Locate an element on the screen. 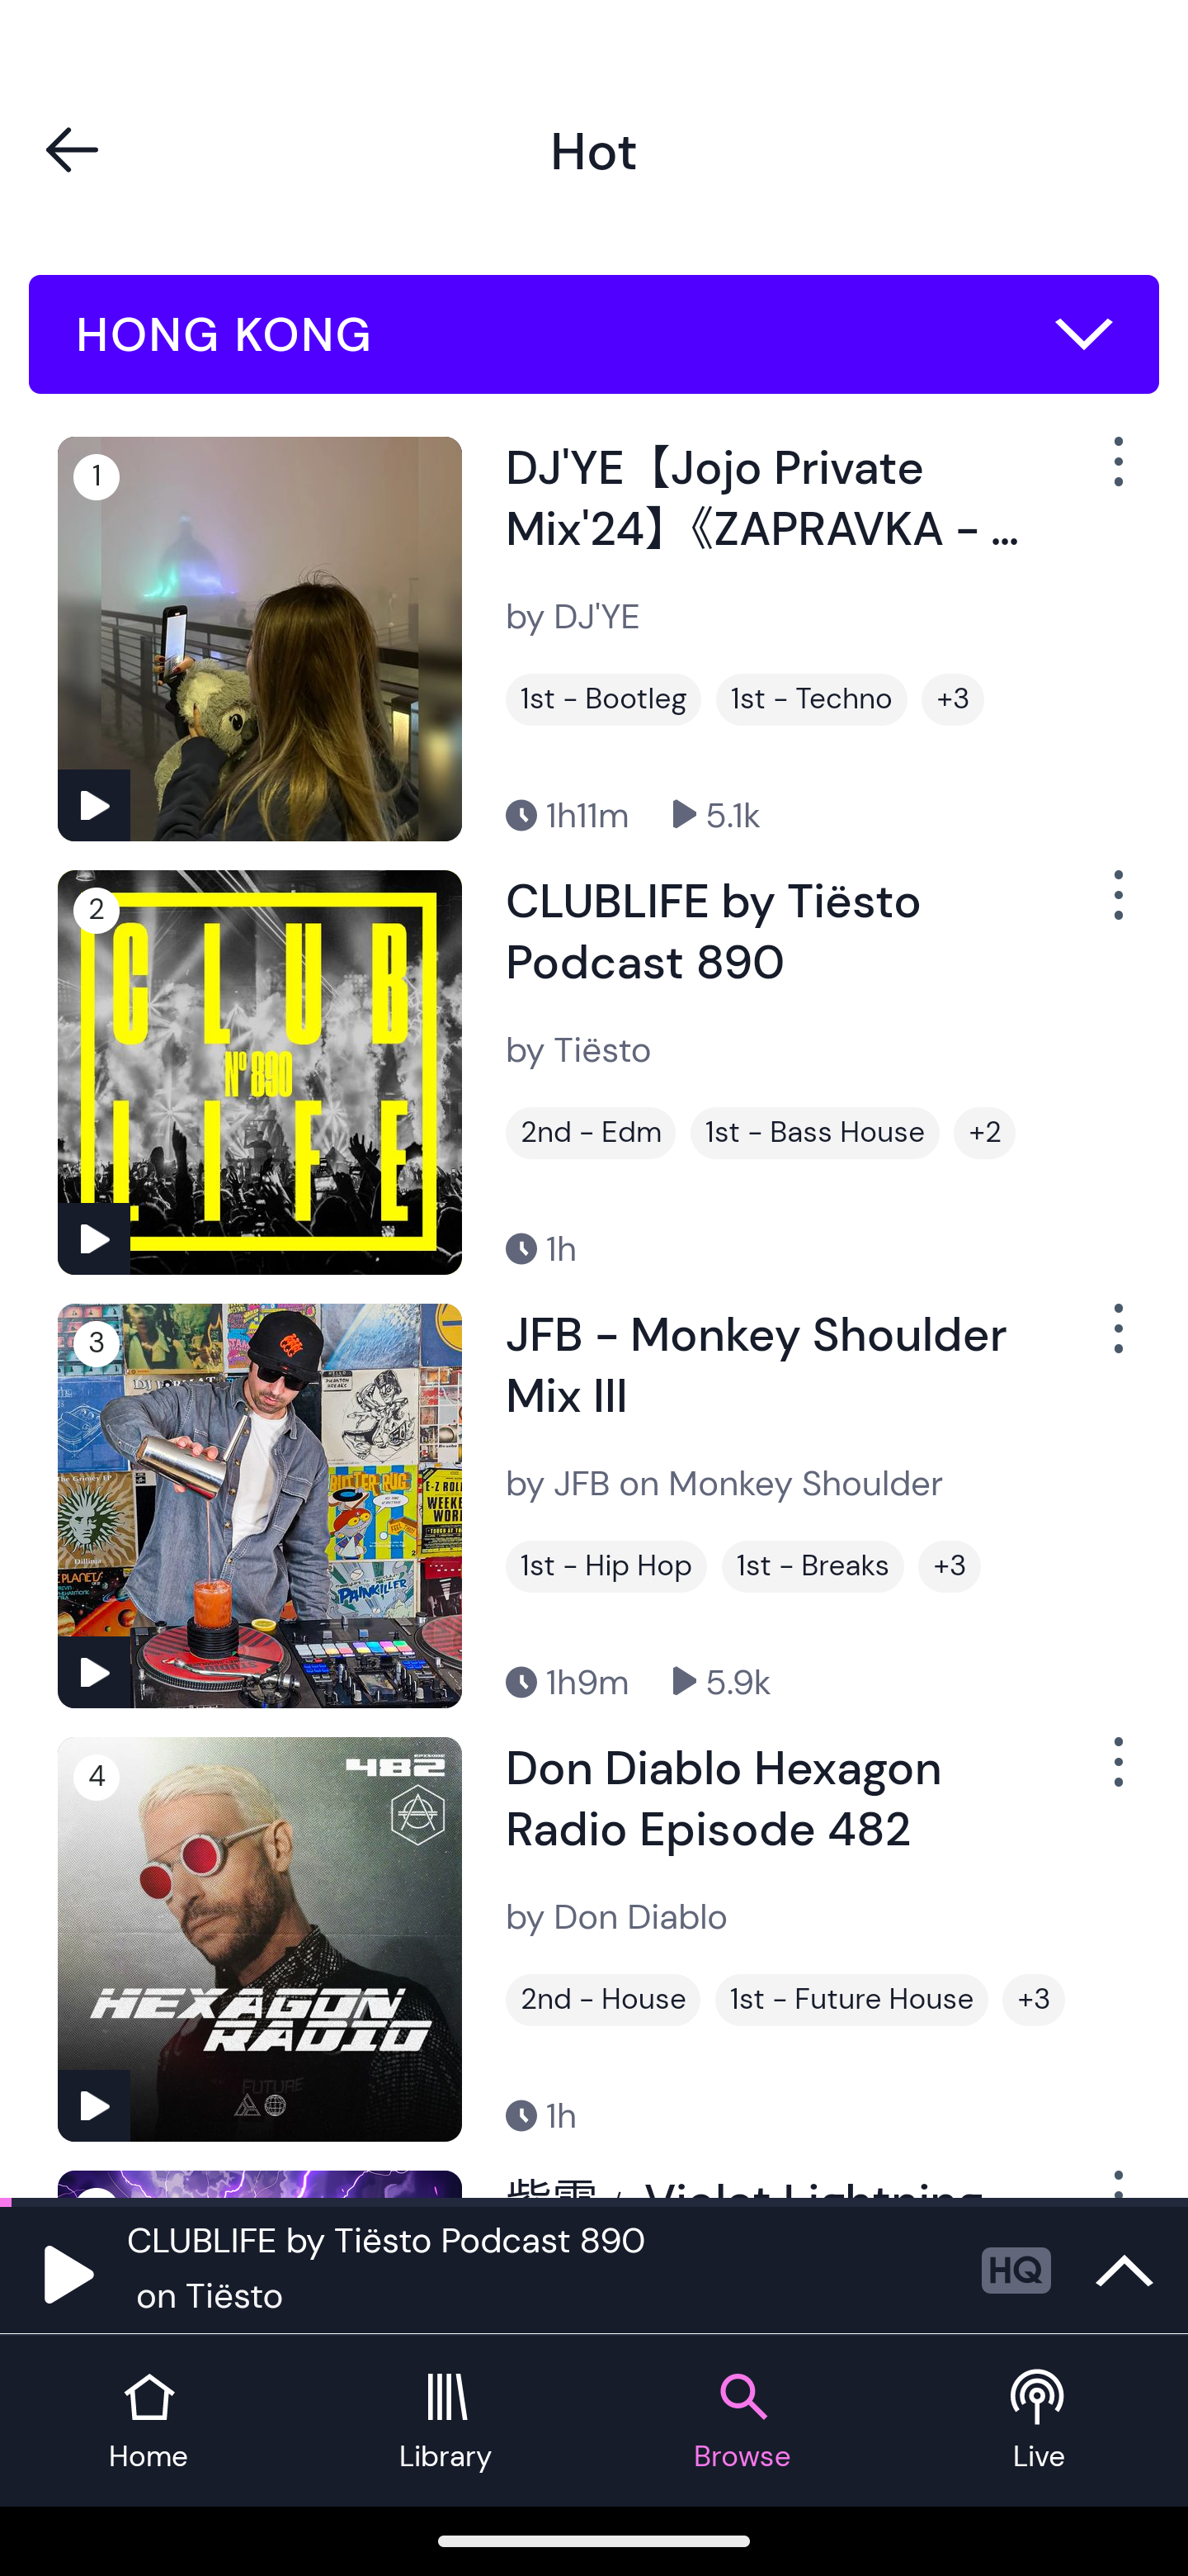 The image size is (1188, 2576). 1st - Future House is located at coordinates (851, 2000).